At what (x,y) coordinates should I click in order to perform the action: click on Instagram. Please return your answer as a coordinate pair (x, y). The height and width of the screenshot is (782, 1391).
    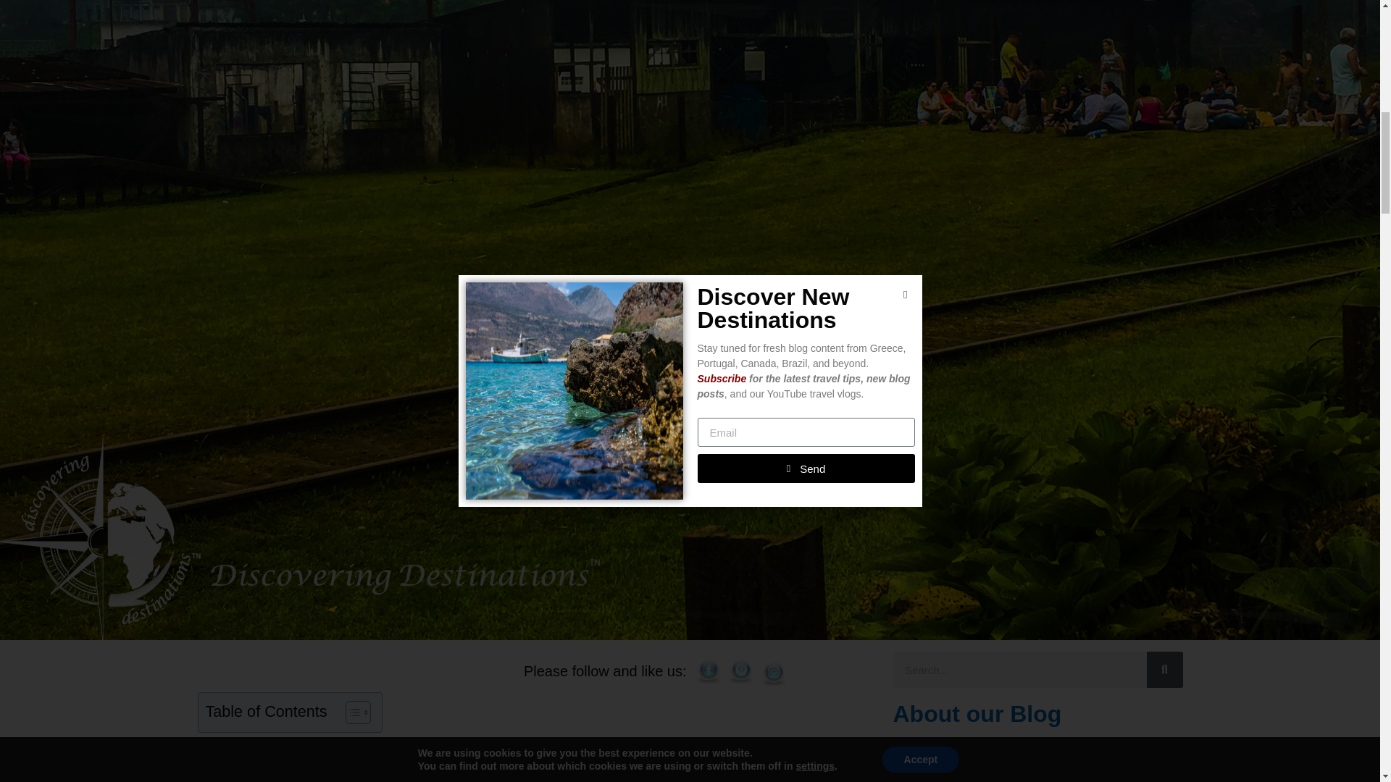
    Looking at the image, I should click on (774, 673).